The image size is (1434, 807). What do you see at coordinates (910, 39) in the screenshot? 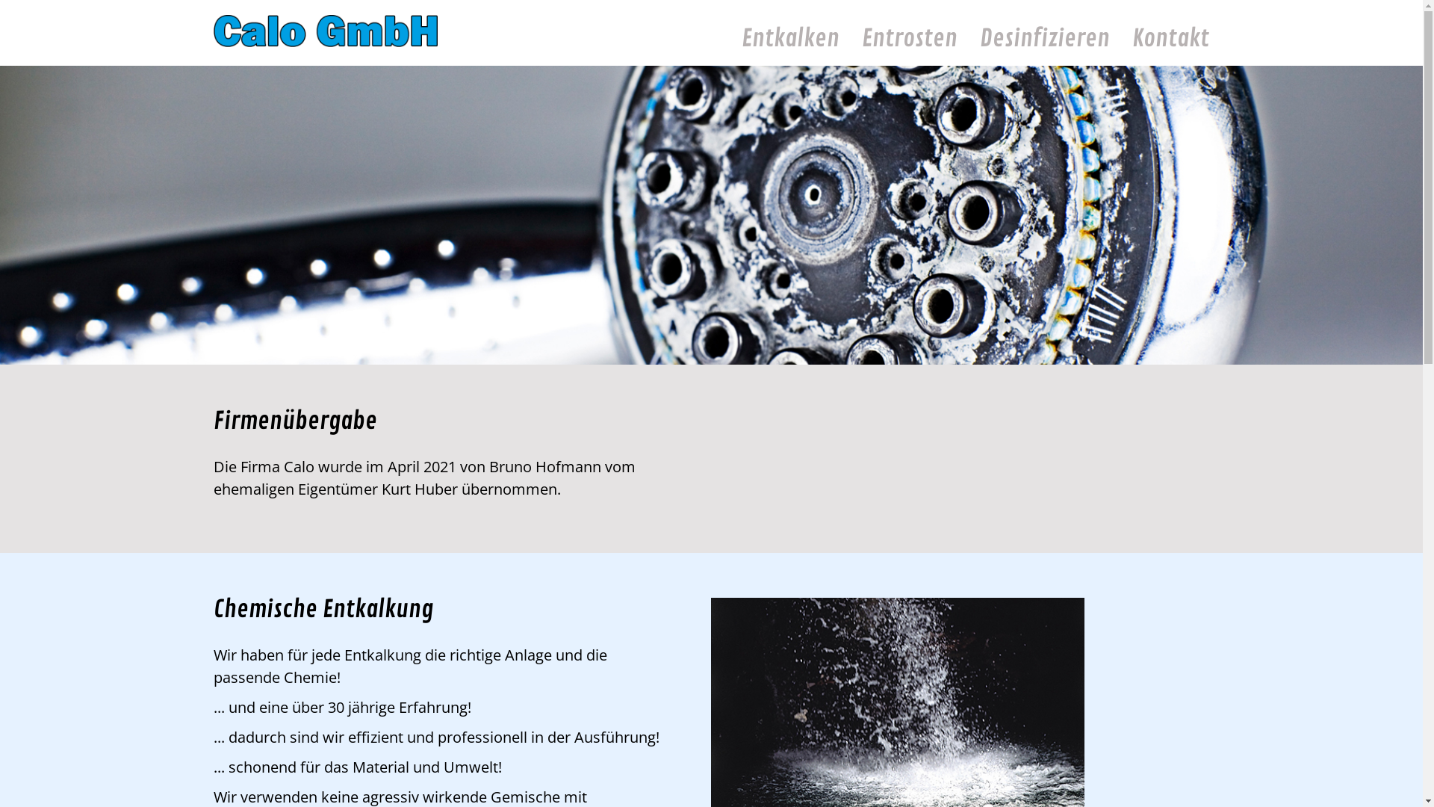
I see `Entrosten` at bounding box center [910, 39].